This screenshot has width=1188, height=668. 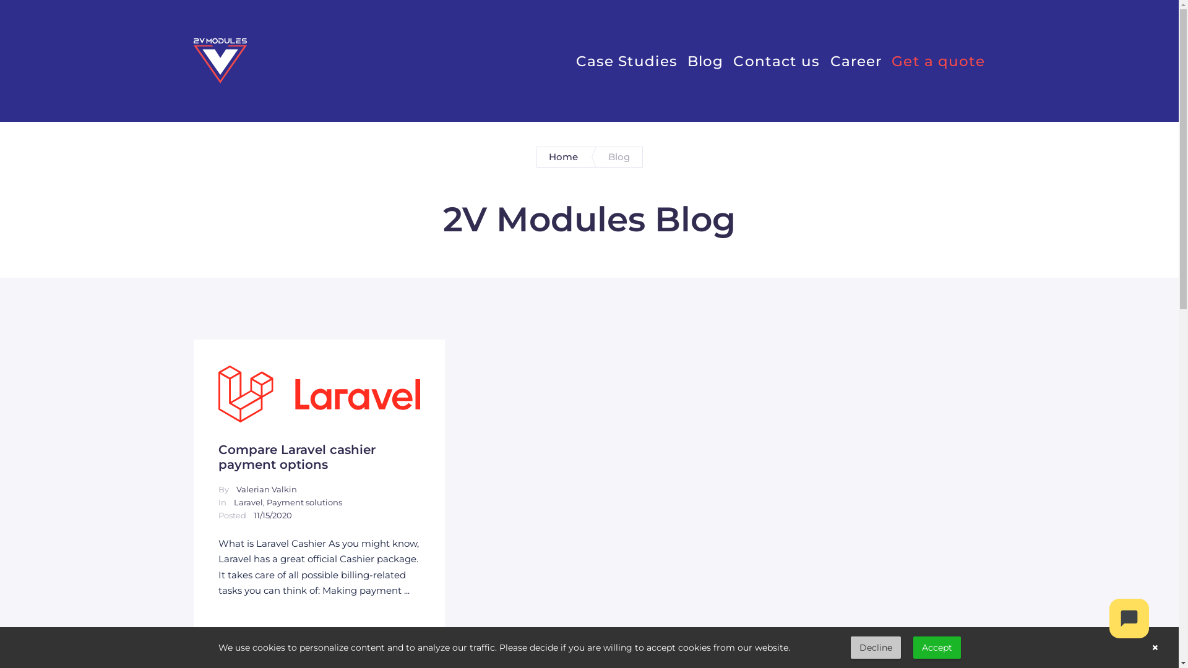 I want to click on Contact us, so click(x=777, y=61).